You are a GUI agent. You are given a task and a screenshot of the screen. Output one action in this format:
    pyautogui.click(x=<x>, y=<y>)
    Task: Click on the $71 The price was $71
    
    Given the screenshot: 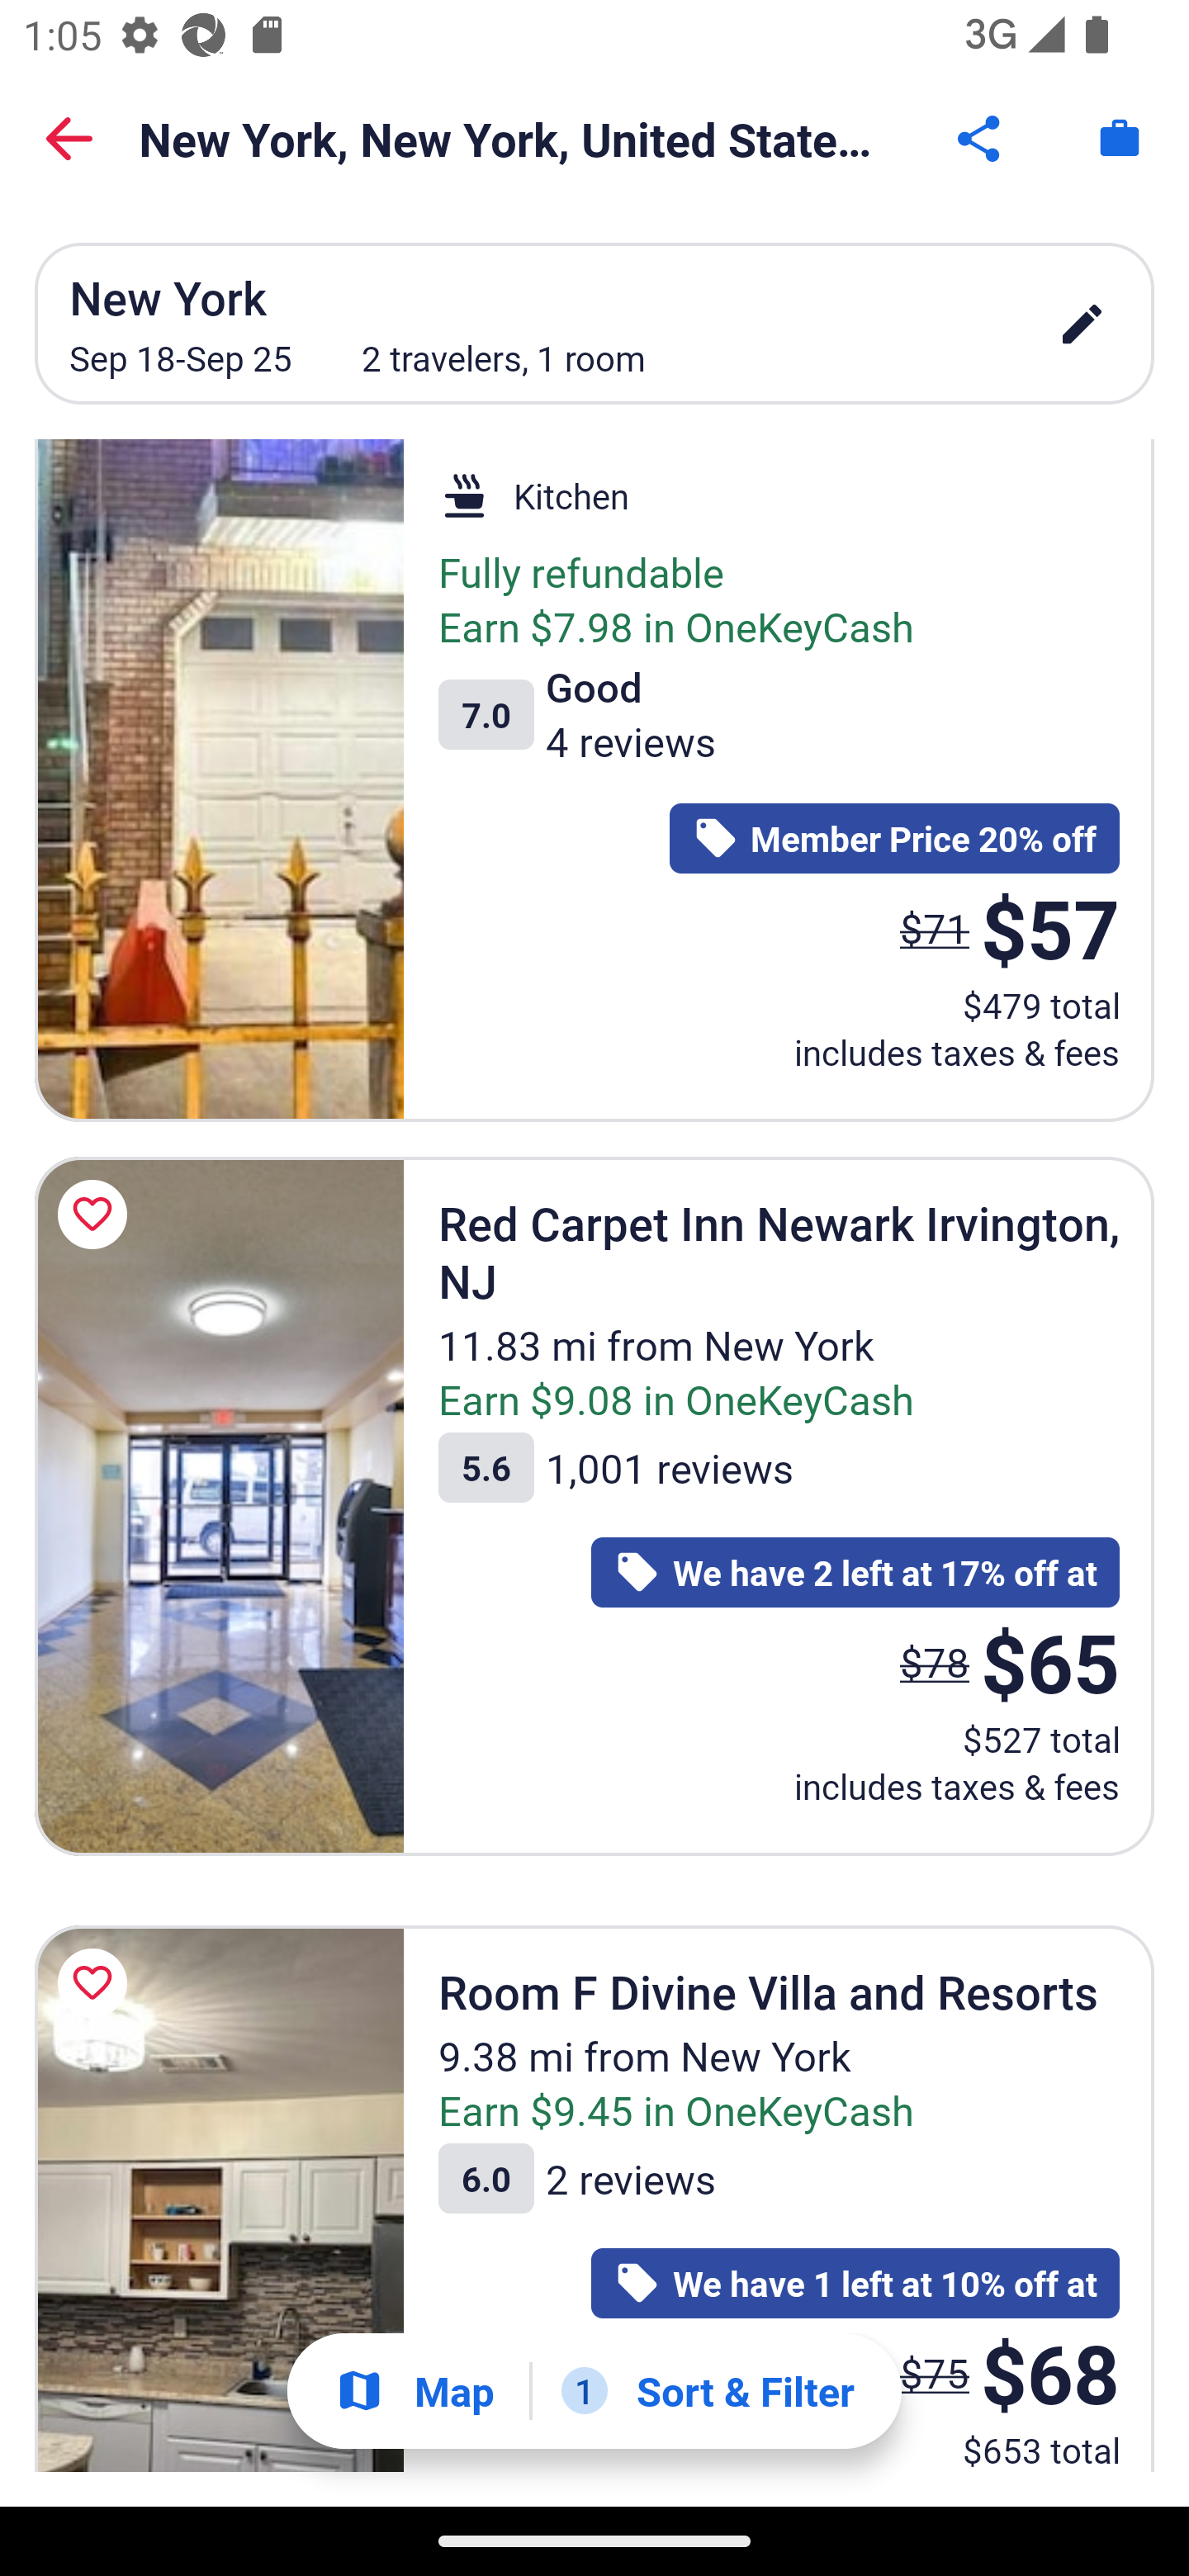 What is the action you would take?
    pyautogui.click(x=935, y=926)
    